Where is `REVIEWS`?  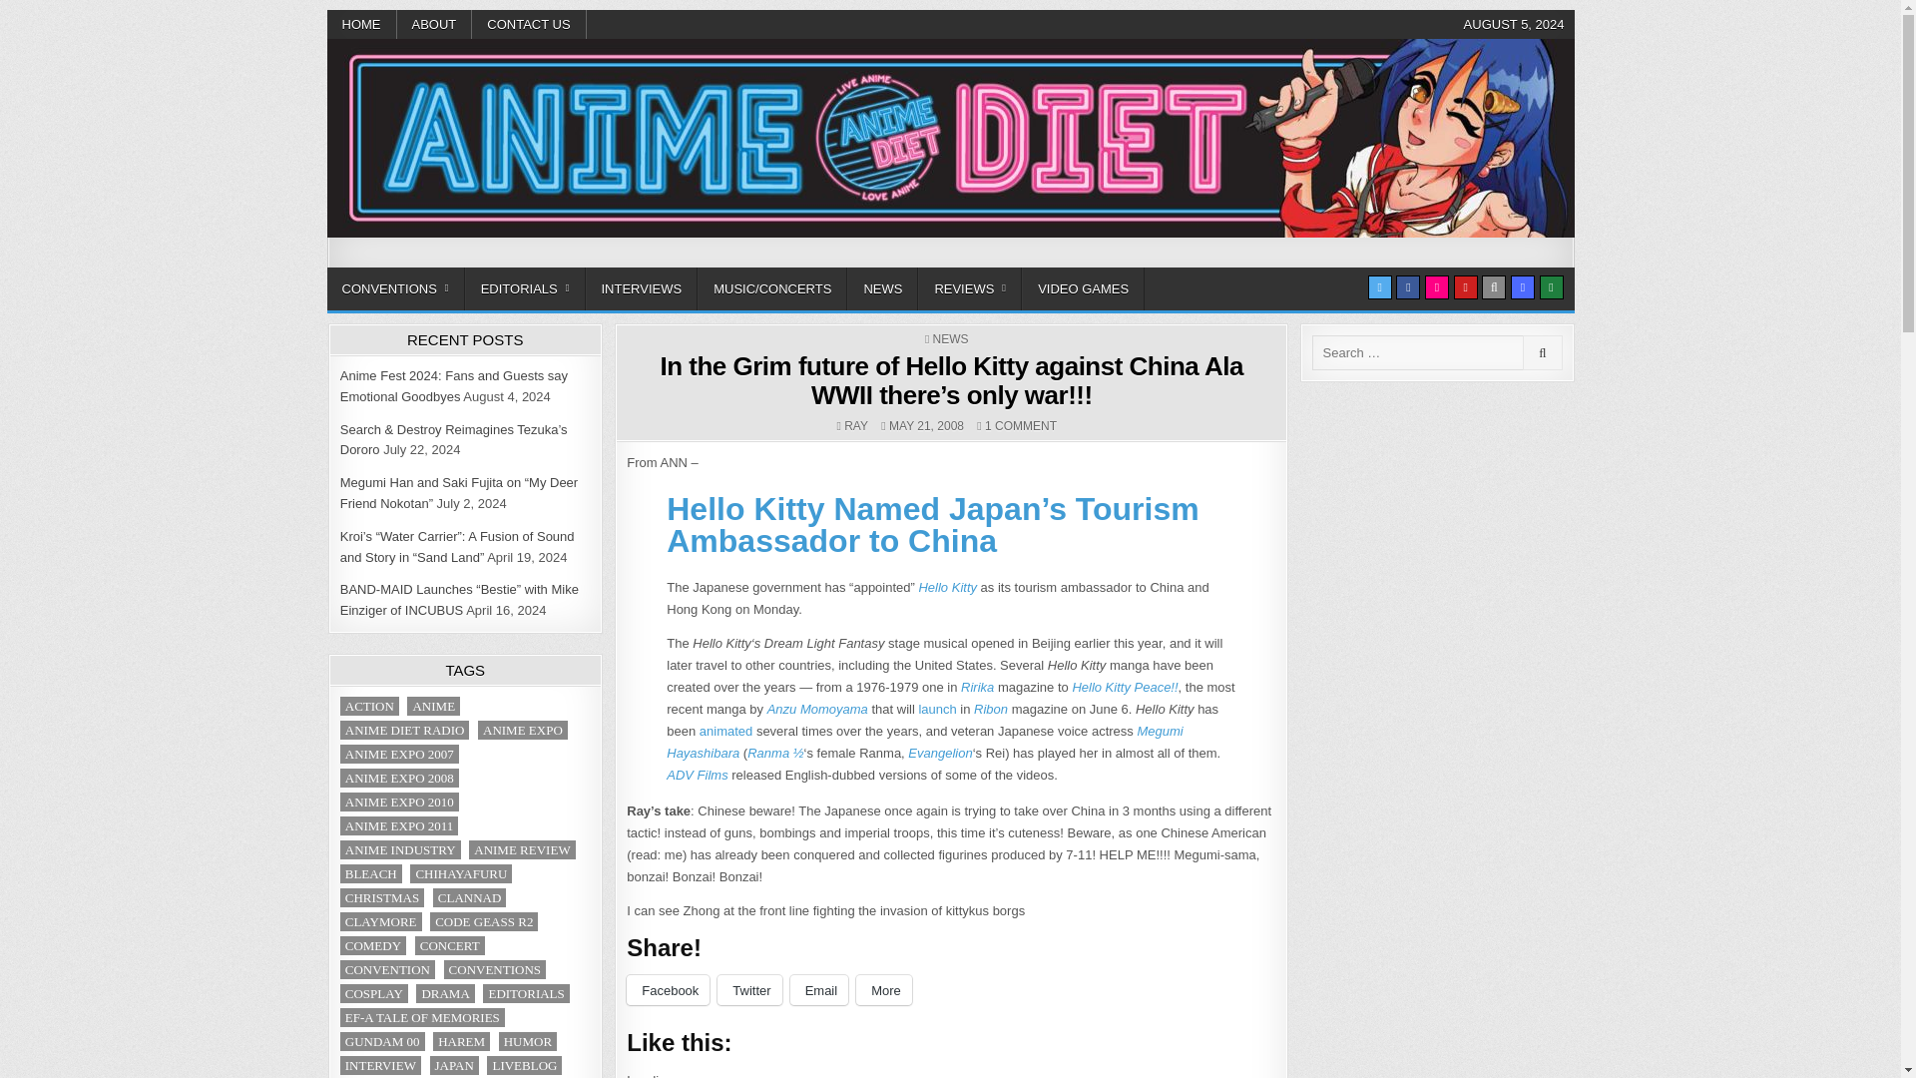 REVIEWS is located at coordinates (969, 288).